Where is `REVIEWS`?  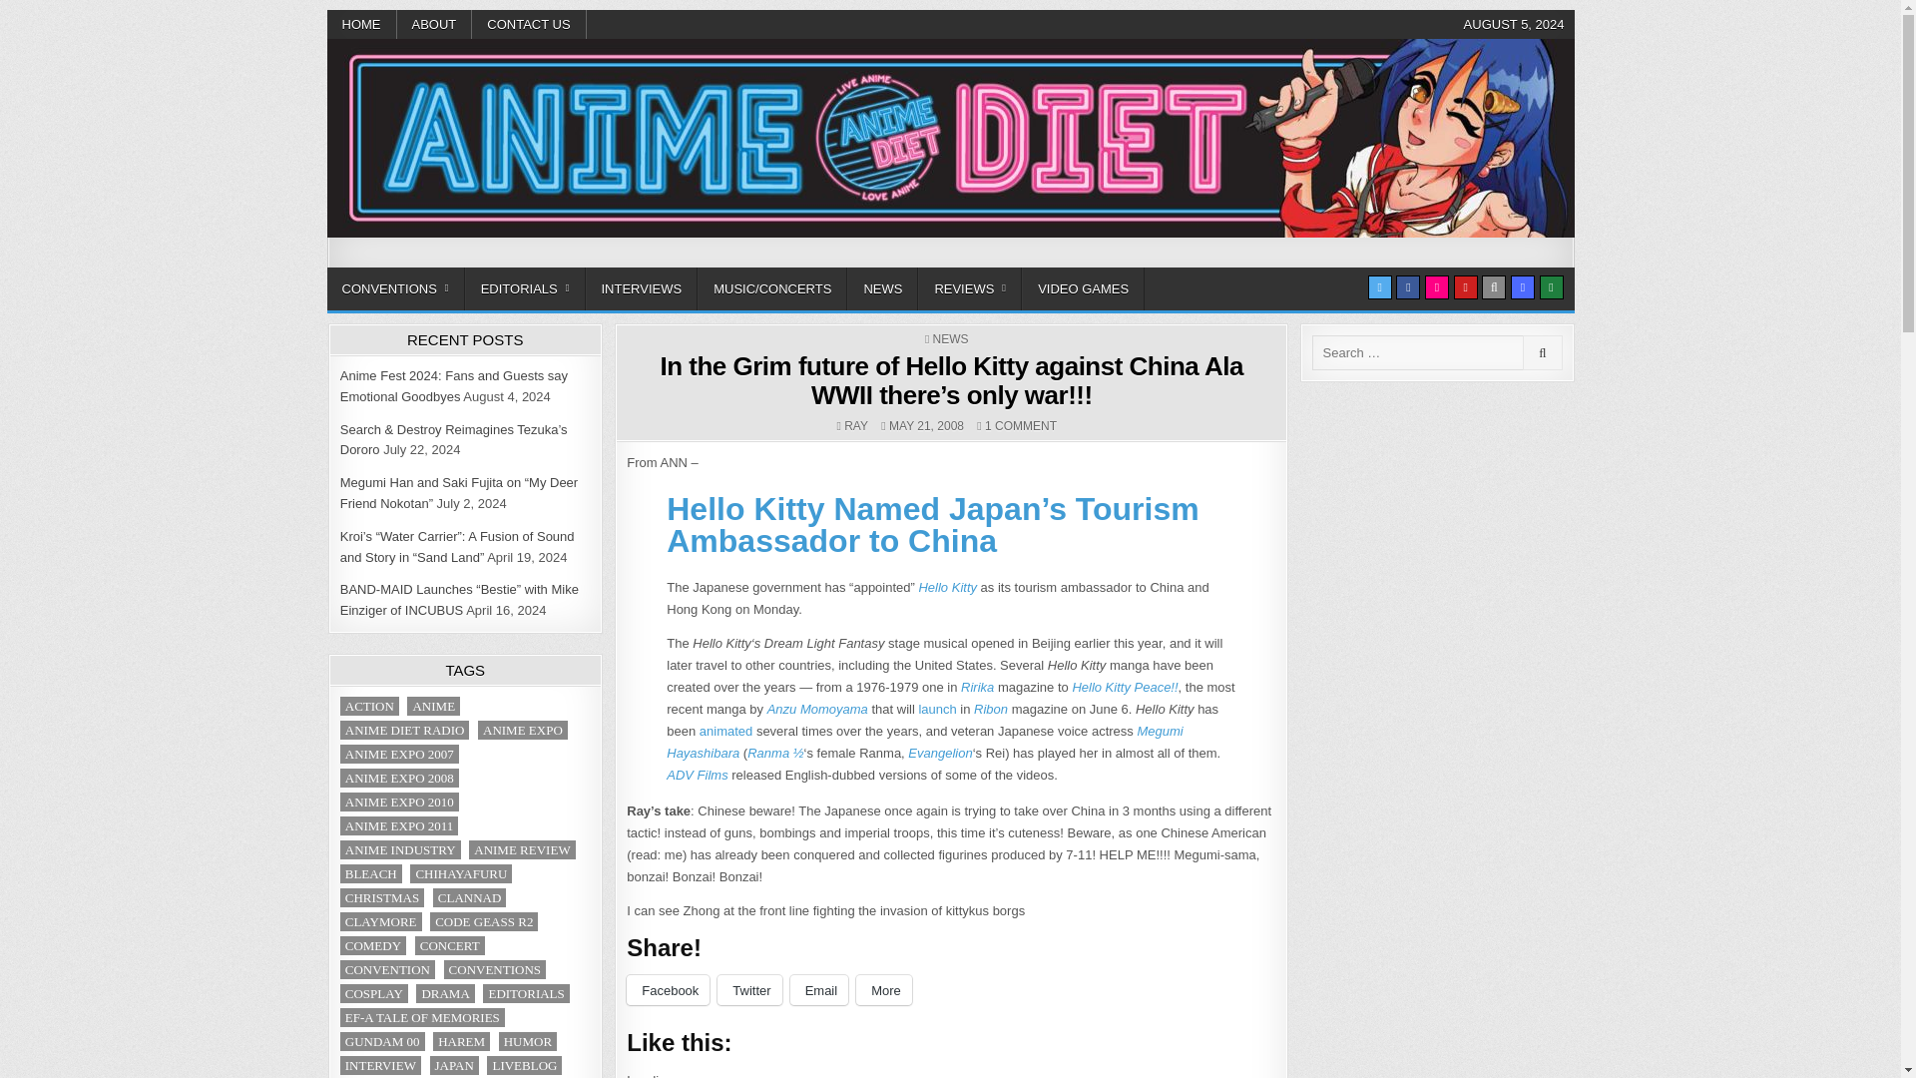 REVIEWS is located at coordinates (969, 288).